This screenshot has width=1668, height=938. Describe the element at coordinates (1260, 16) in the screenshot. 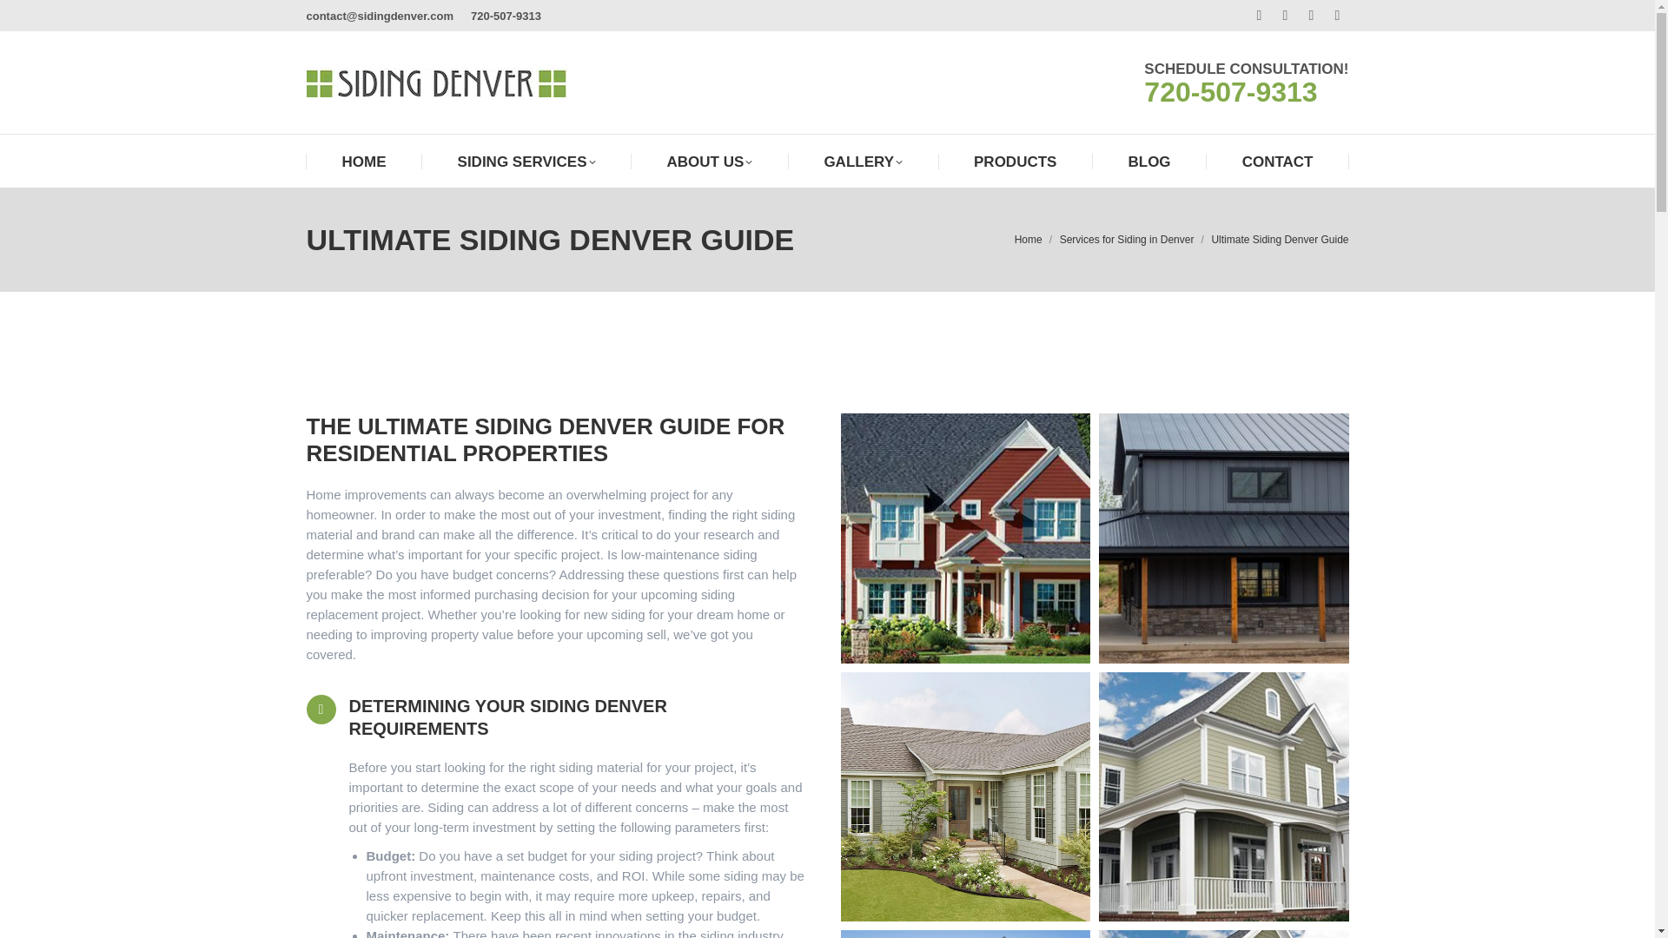

I see `Facebook page opens in new window` at that location.